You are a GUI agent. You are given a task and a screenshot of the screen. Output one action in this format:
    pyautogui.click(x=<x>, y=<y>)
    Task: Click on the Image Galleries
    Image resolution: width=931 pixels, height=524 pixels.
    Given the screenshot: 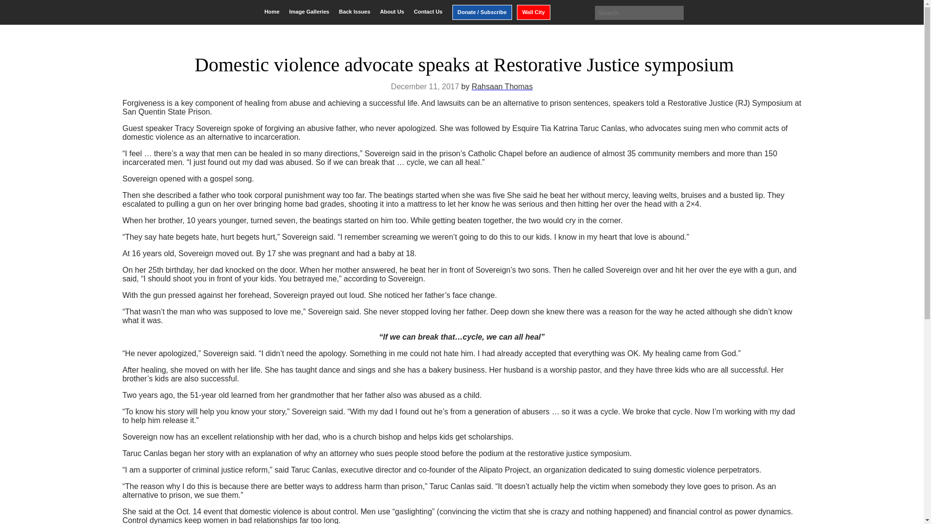 What is the action you would take?
    pyautogui.click(x=309, y=12)
    